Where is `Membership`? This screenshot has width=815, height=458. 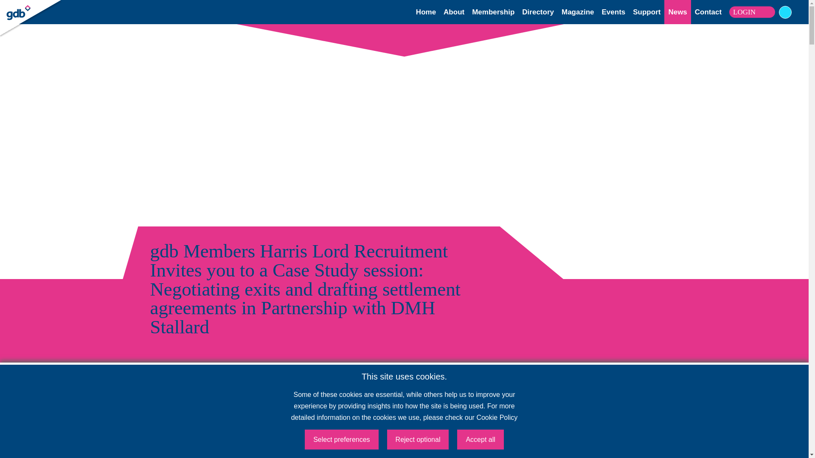
Membership is located at coordinates (493, 12).